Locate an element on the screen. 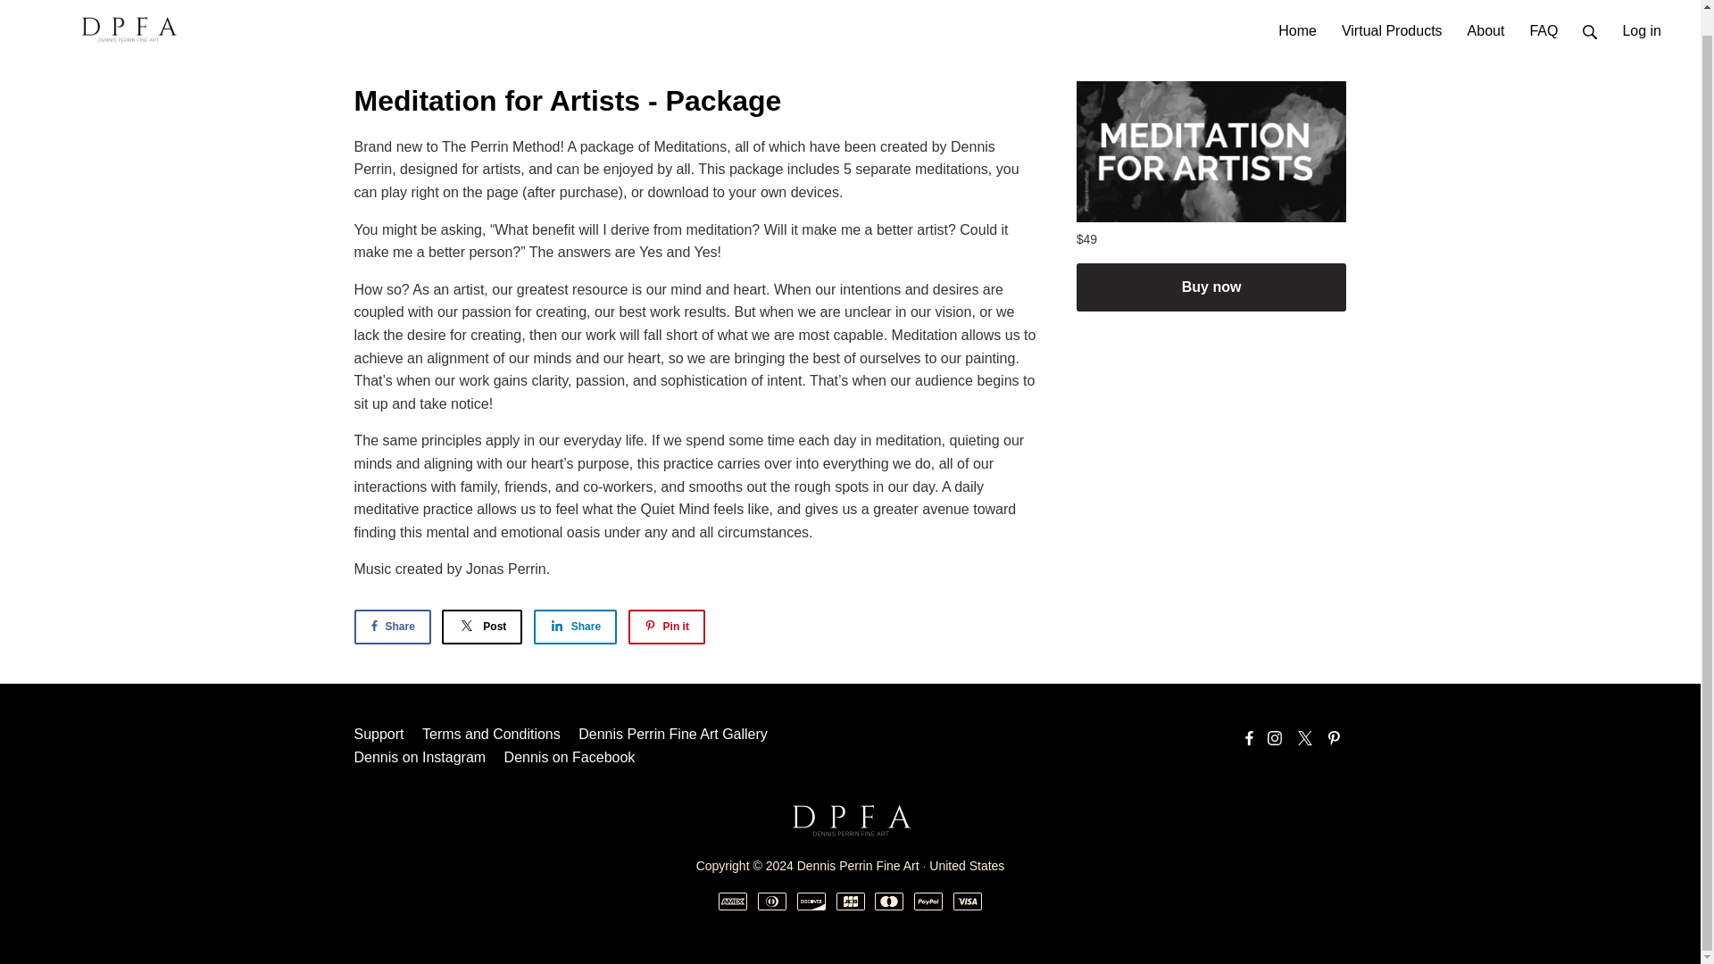 The width and height of the screenshot is (1714, 964). Pin it is located at coordinates (666, 627).